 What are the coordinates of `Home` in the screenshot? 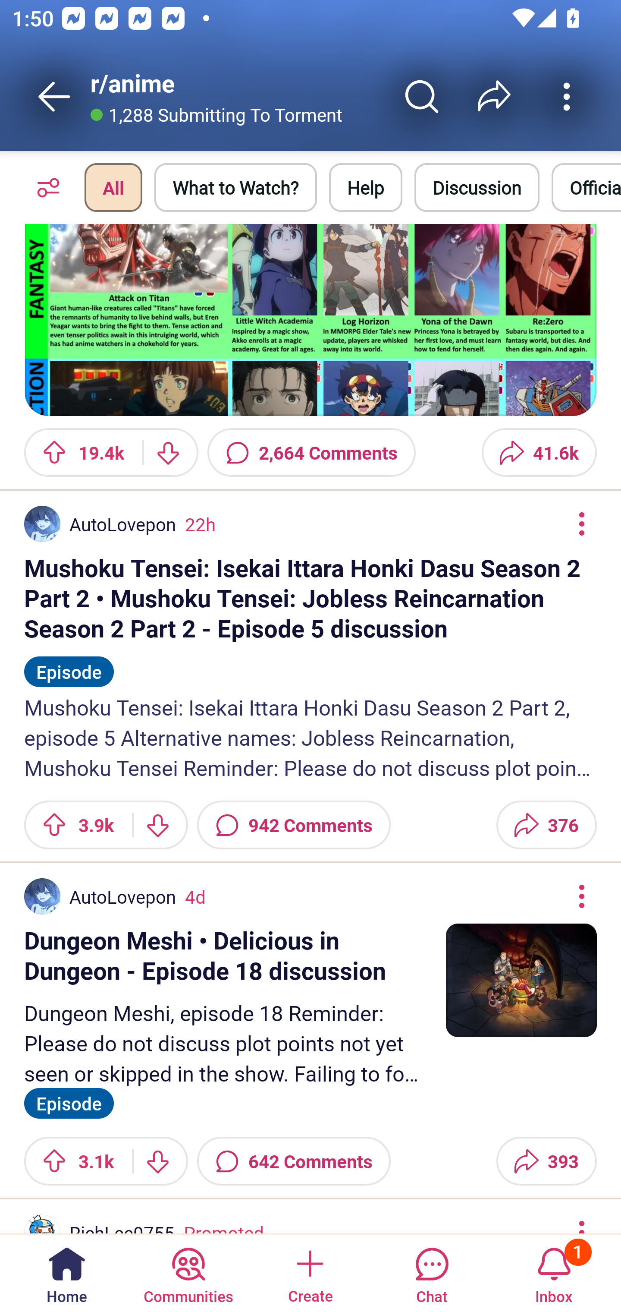 It's located at (67, 1272).